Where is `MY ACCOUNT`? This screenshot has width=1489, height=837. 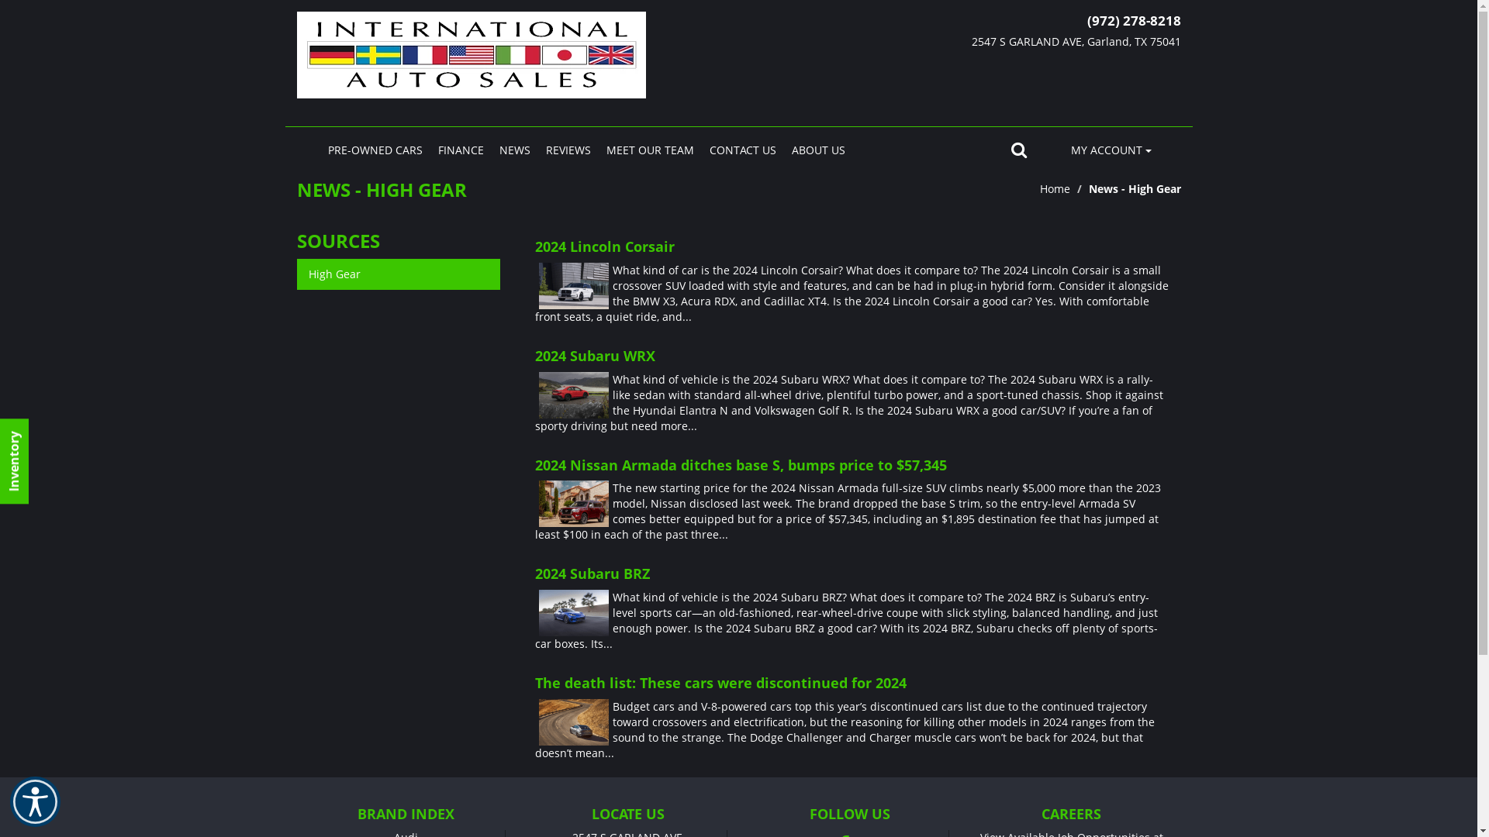 MY ACCOUNT is located at coordinates (1111, 150).